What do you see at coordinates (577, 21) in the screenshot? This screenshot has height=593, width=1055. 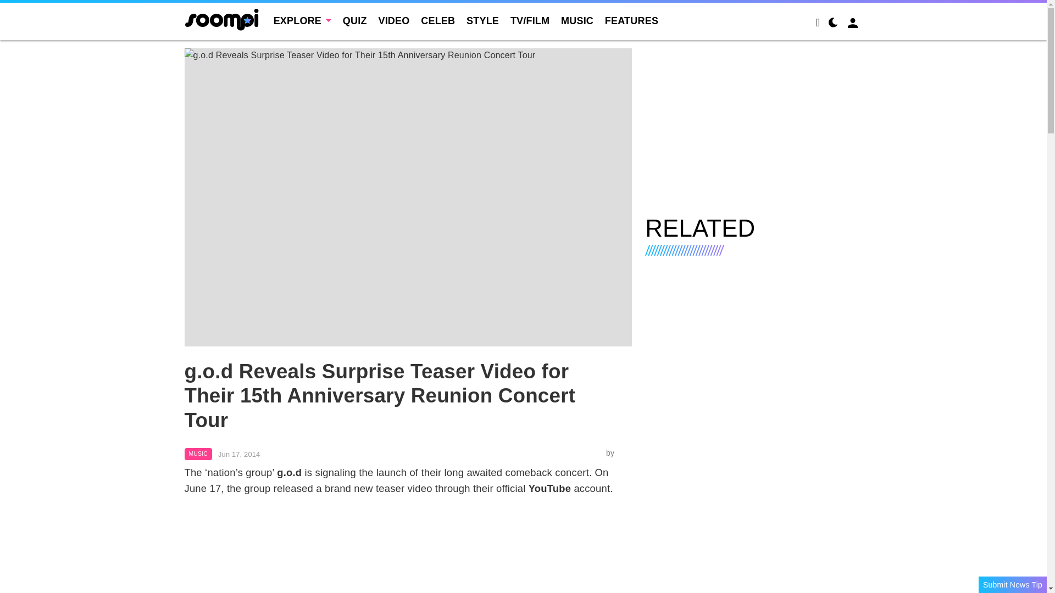 I see `MUSIC` at bounding box center [577, 21].